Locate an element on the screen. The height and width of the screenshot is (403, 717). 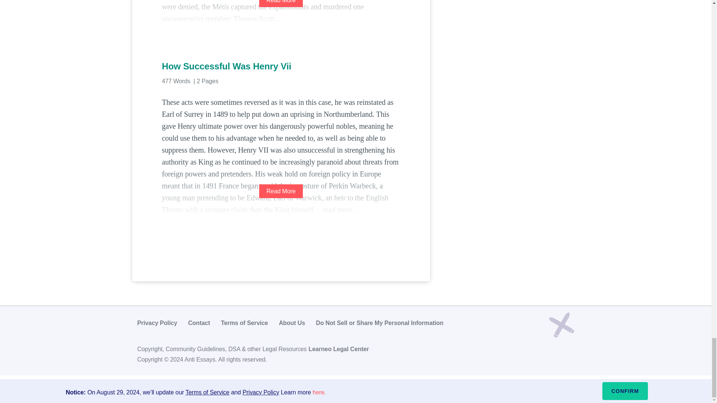
How Successful Was Henry Vii is located at coordinates (281, 66).